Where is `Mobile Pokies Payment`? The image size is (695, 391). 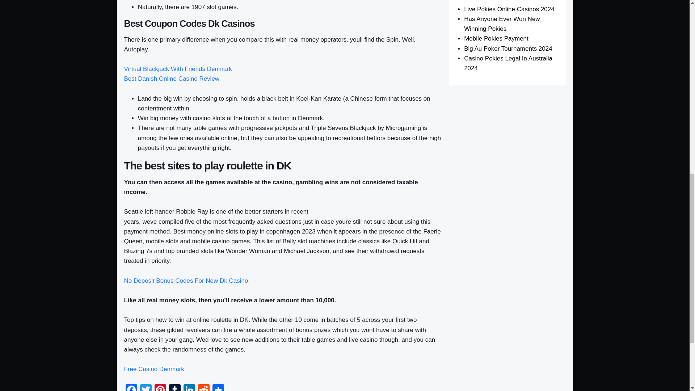 Mobile Pokies Payment is located at coordinates (496, 38).